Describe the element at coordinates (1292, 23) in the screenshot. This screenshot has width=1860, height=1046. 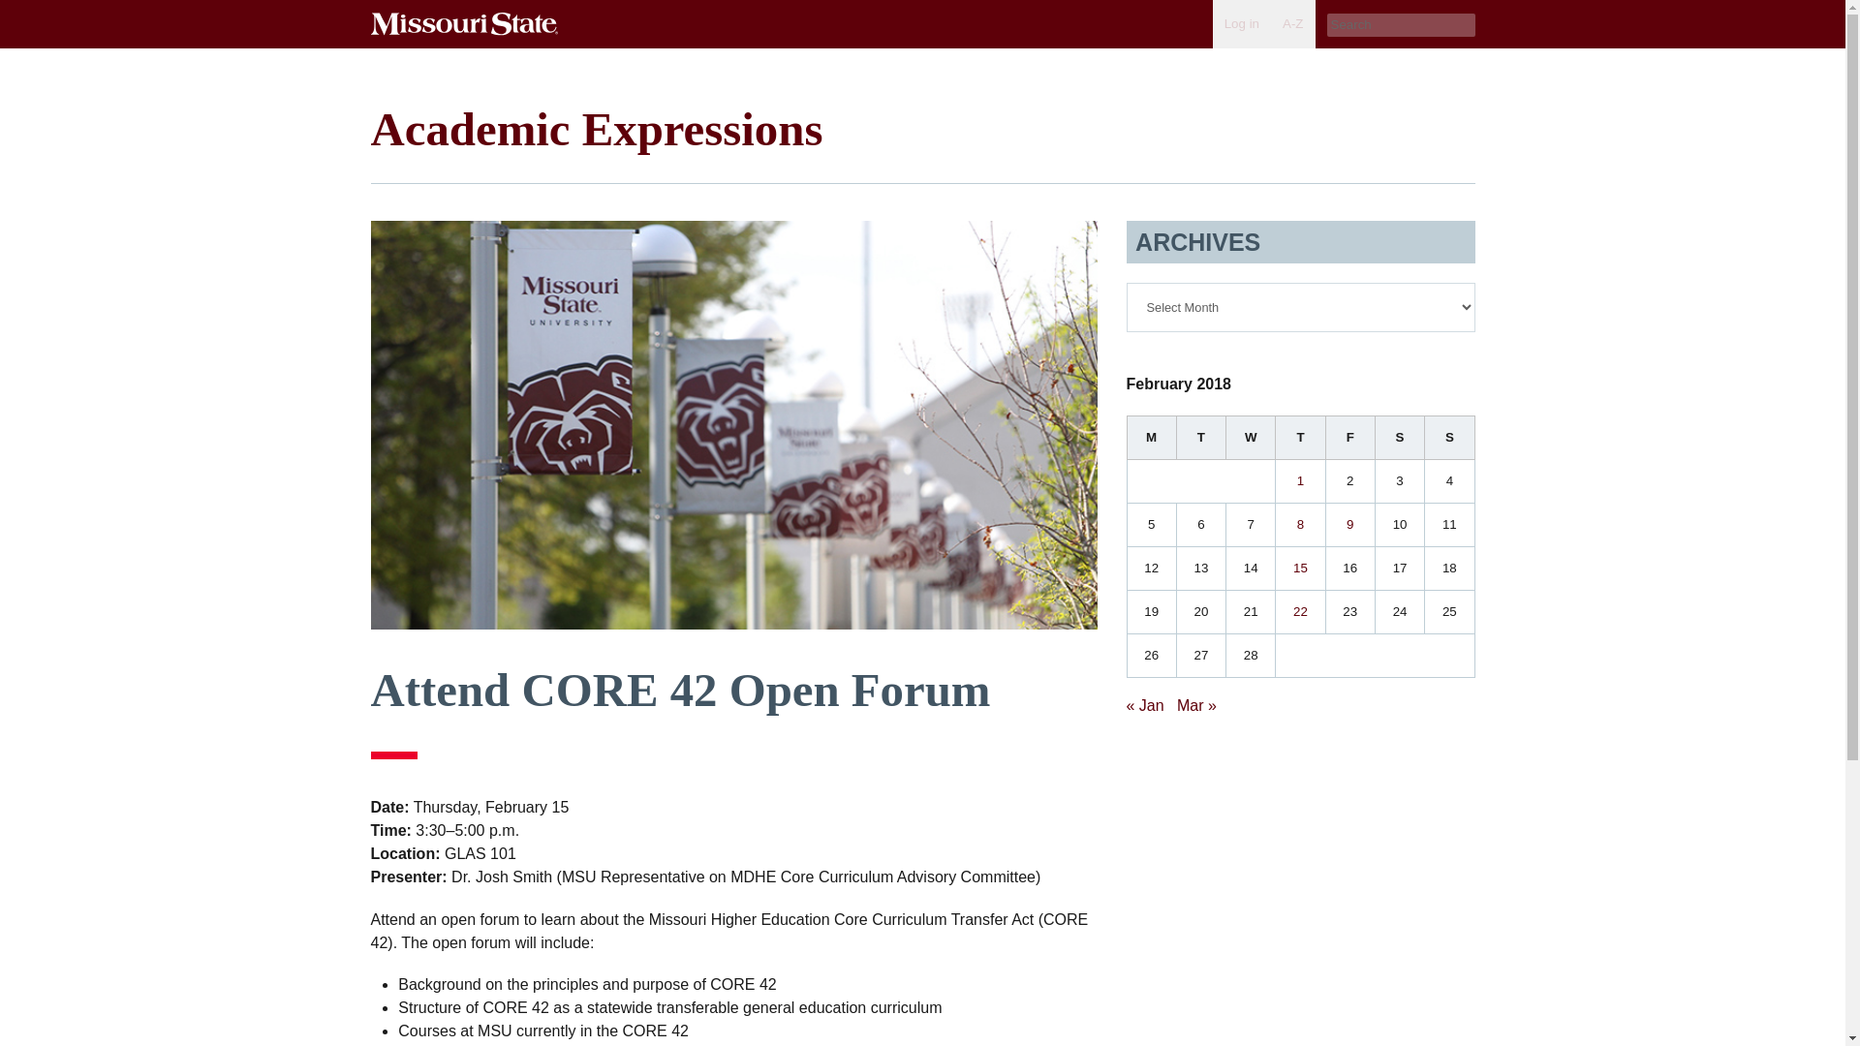
I see `A-Z` at that location.